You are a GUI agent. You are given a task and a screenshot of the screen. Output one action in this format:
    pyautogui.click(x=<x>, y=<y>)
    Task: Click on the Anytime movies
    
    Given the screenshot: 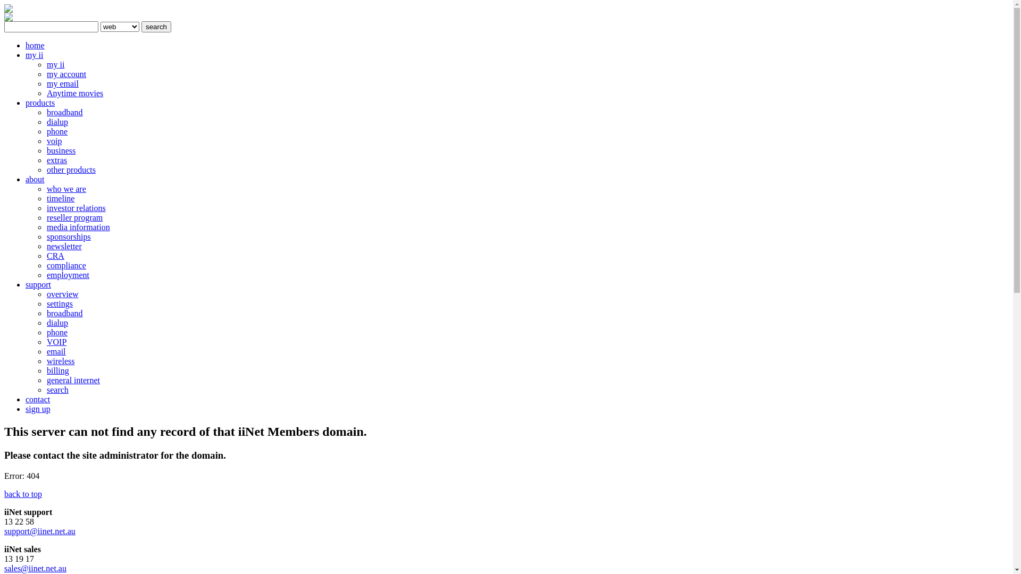 What is the action you would take?
    pyautogui.click(x=75, y=94)
    